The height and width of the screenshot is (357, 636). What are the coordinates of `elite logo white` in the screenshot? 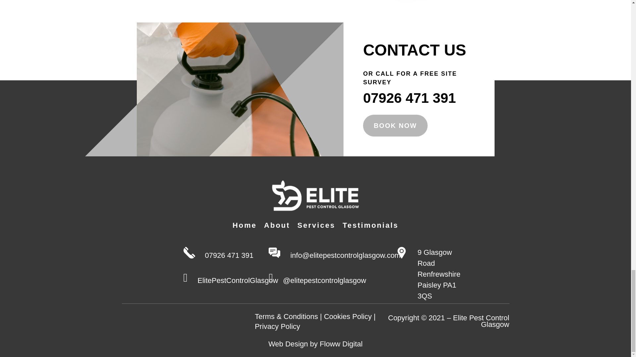 It's located at (315, 195).